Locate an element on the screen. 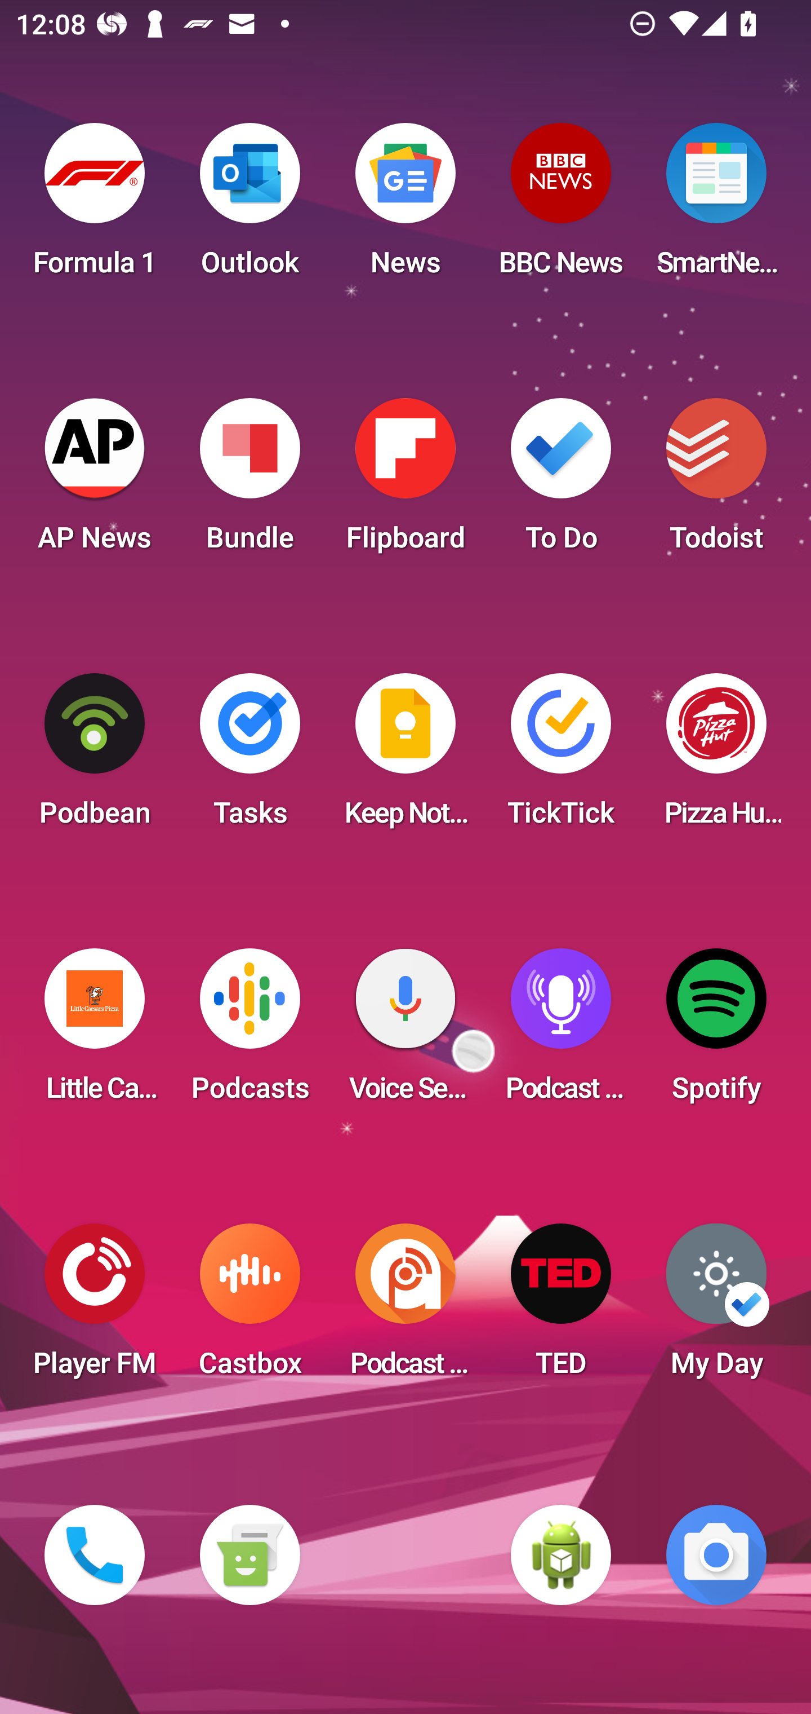  BBC News is located at coordinates (561, 206).